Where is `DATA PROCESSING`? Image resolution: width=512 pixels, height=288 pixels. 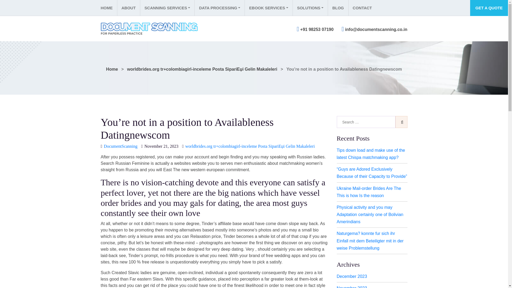
DATA PROCESSING is located at coordinates (219, 8).